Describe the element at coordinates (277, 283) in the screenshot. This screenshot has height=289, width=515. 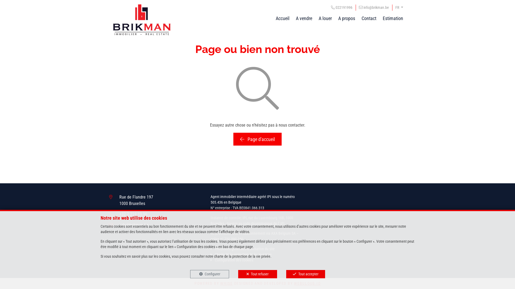
I see `DESIGNED AND DEVELOPED BY WEBULOUS.IO` at that location.